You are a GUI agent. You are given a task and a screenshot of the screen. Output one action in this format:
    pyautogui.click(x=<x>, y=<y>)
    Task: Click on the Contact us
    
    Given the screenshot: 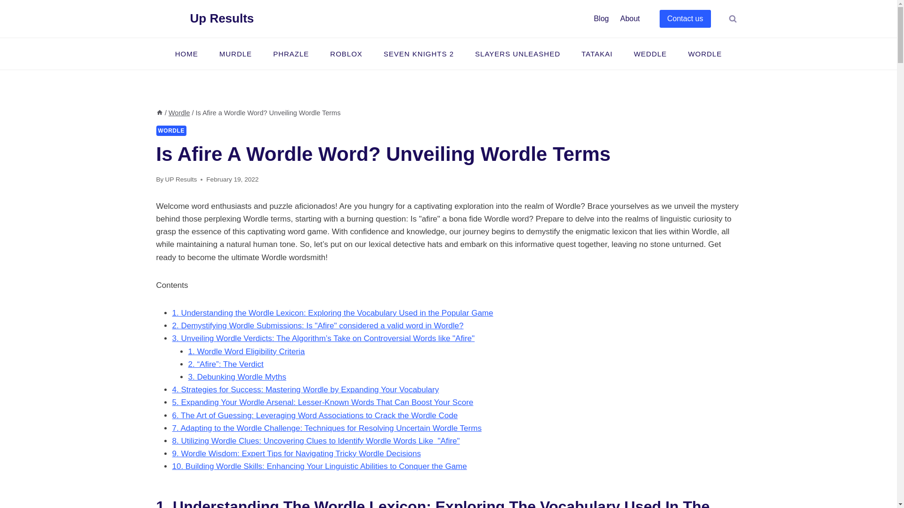 What is the action you would take?
    pyautogui.click(x=685, y=19)
    